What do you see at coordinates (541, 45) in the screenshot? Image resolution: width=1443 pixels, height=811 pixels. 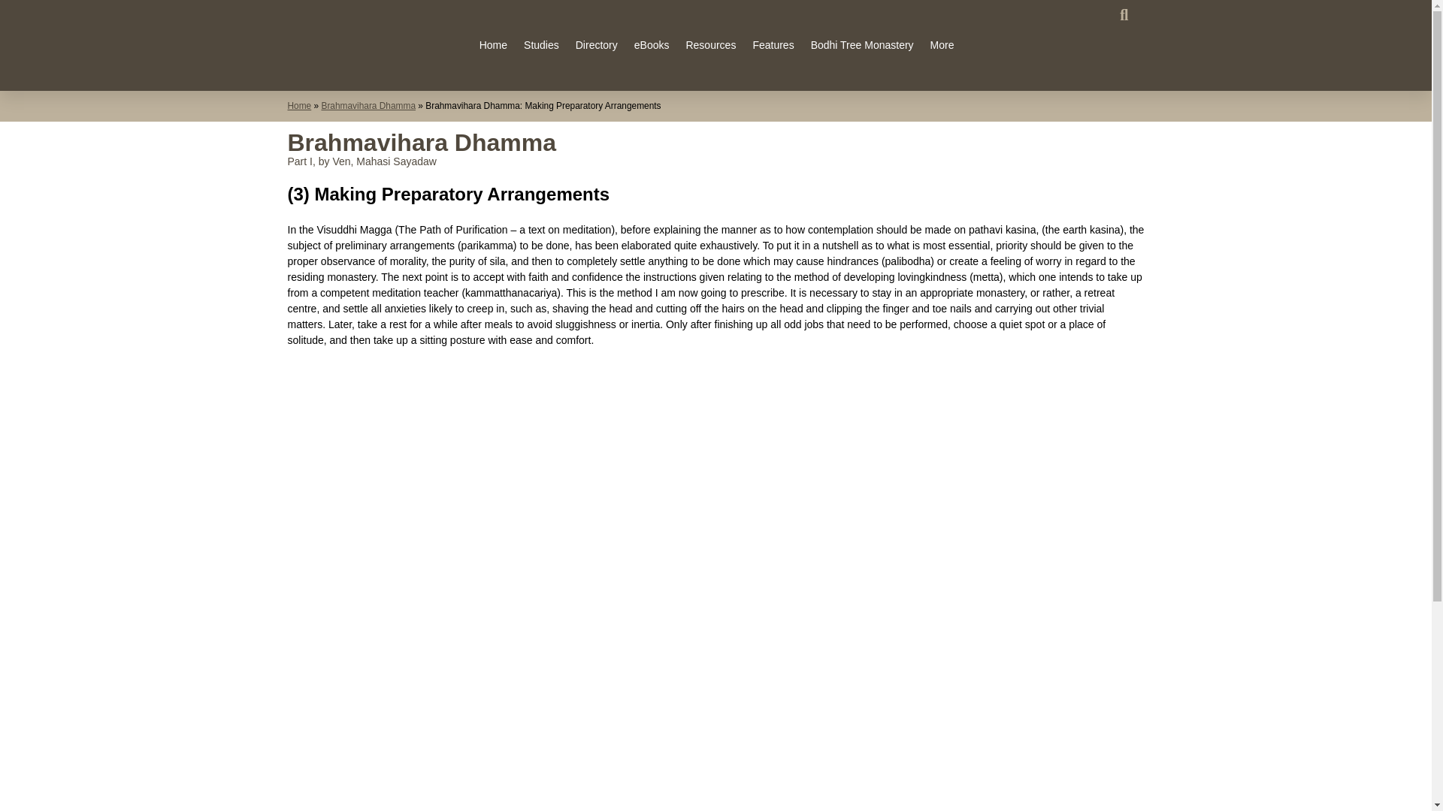 I see `Studies` at bounding box center [541, 45].